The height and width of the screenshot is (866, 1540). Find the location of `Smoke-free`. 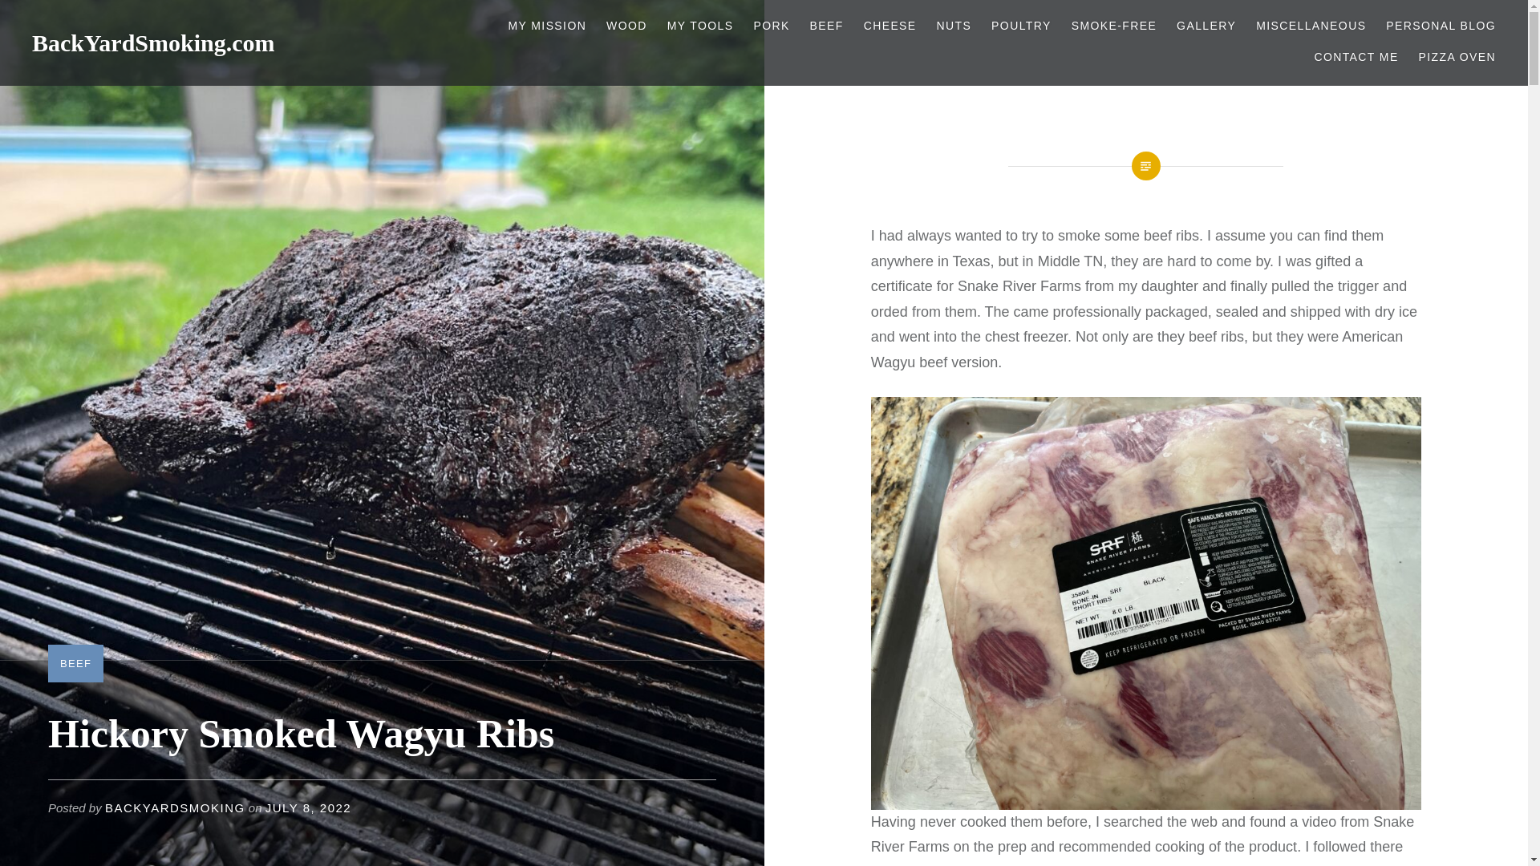

Smoke-free is located at coordinates (1115, 26).